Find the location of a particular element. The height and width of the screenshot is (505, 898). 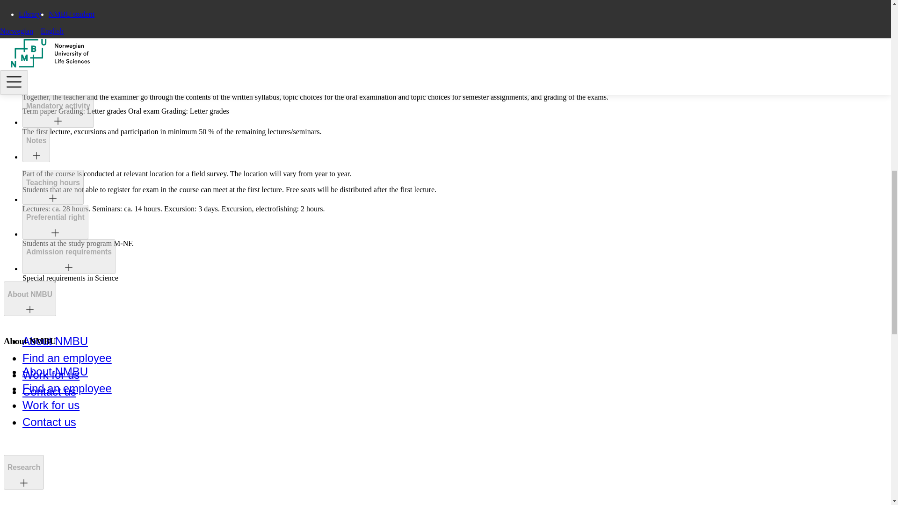

Admission requirements is located at coordinates (69, 256).